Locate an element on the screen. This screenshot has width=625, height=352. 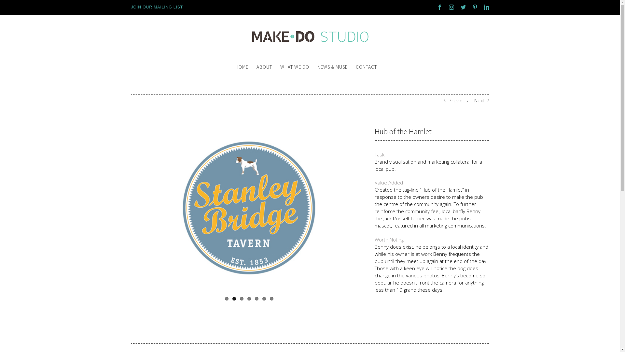
CONTACT is located at coordinates (366, 67).